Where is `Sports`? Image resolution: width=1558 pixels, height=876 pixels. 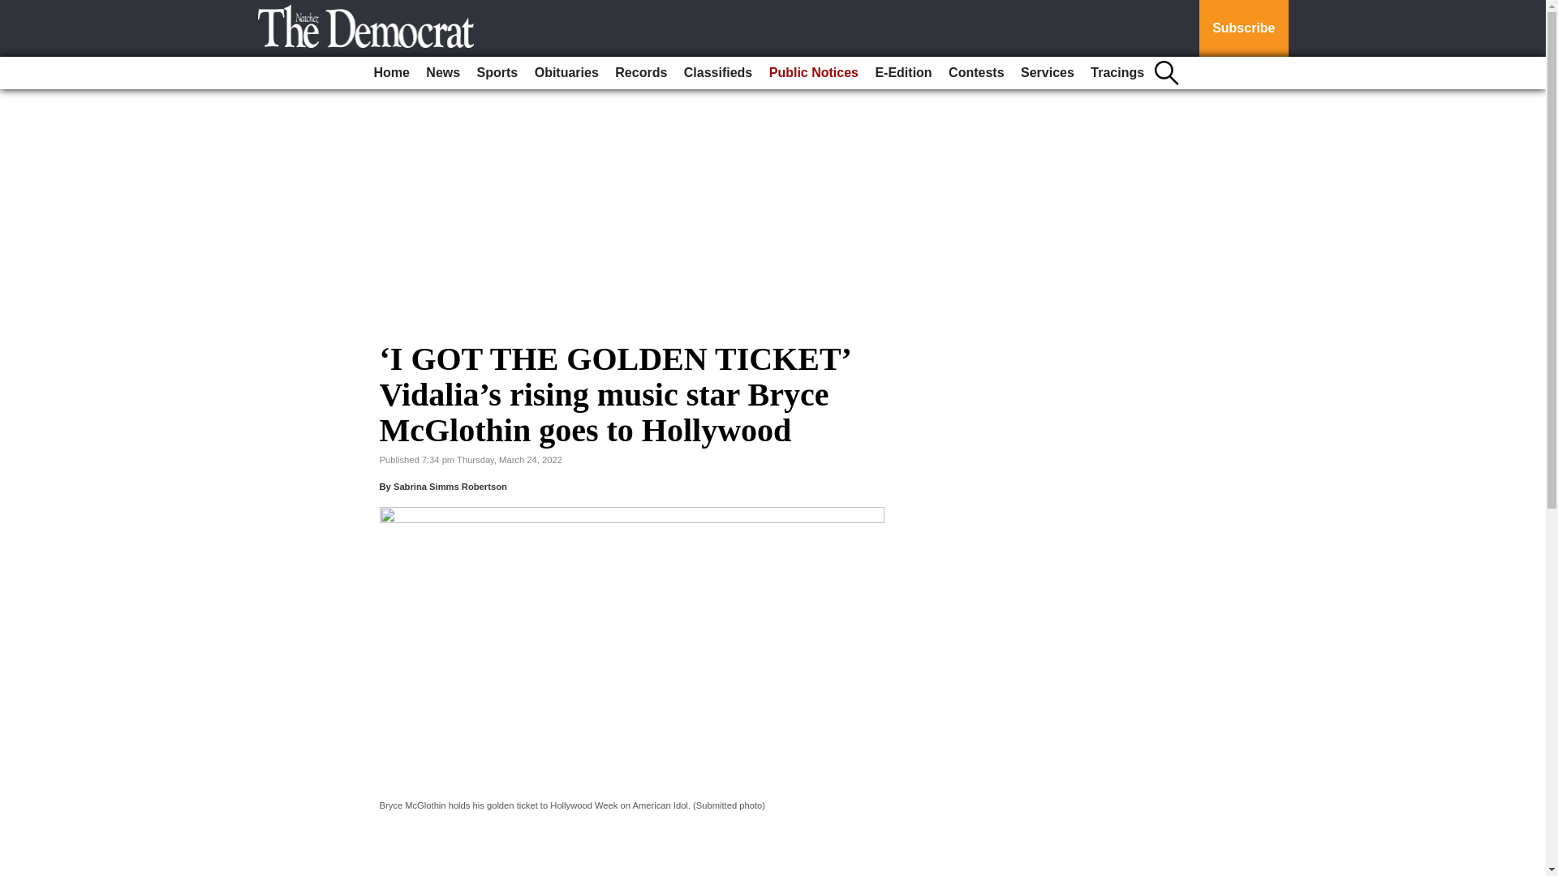 Sports is located at coordinates (497, 73).